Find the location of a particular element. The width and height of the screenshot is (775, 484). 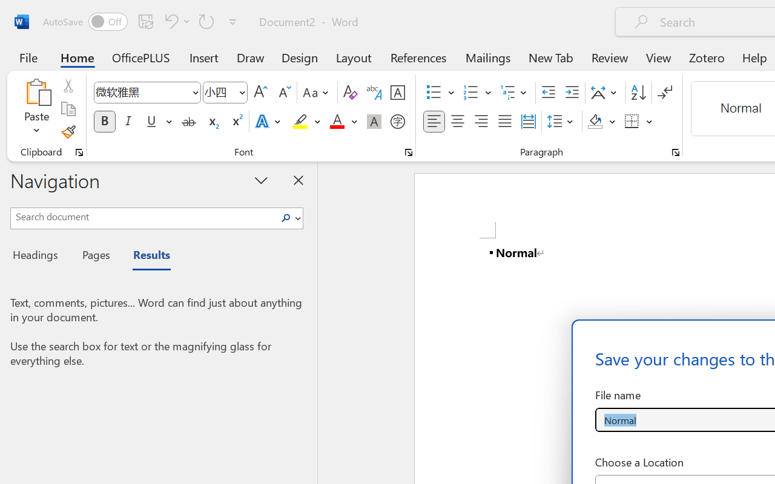

References is located at coordinates (418, 57).